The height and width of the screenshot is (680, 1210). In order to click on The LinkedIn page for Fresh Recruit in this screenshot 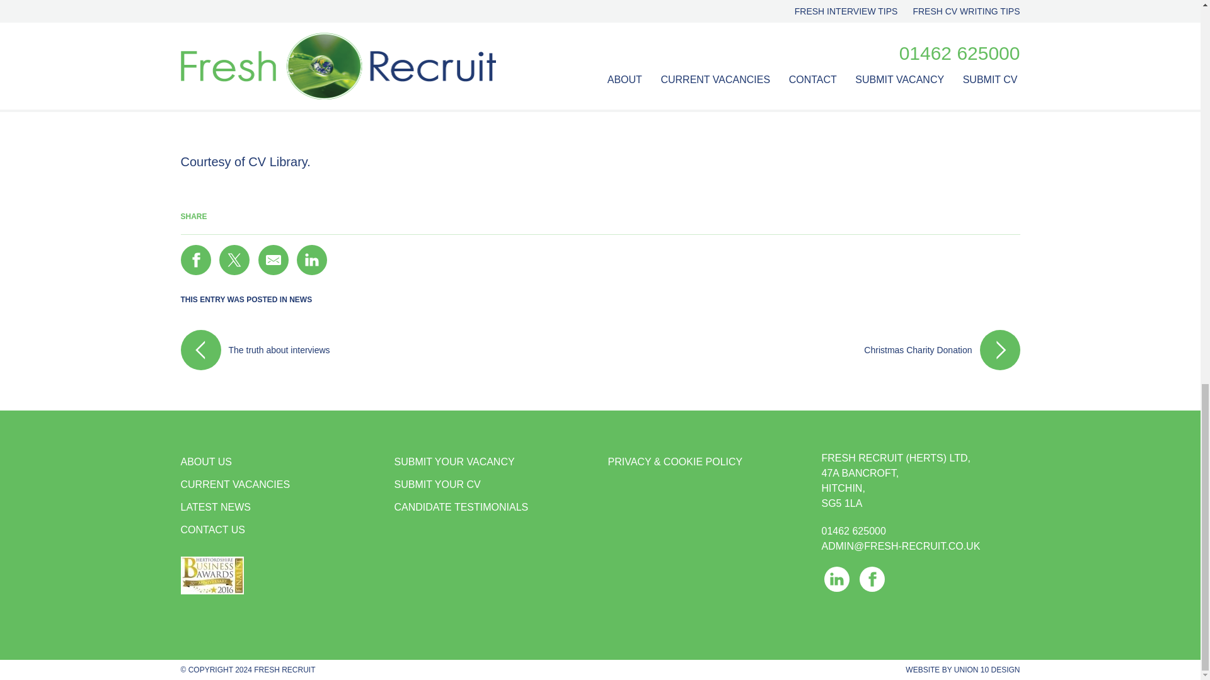, I will do `click(836, 579)`.